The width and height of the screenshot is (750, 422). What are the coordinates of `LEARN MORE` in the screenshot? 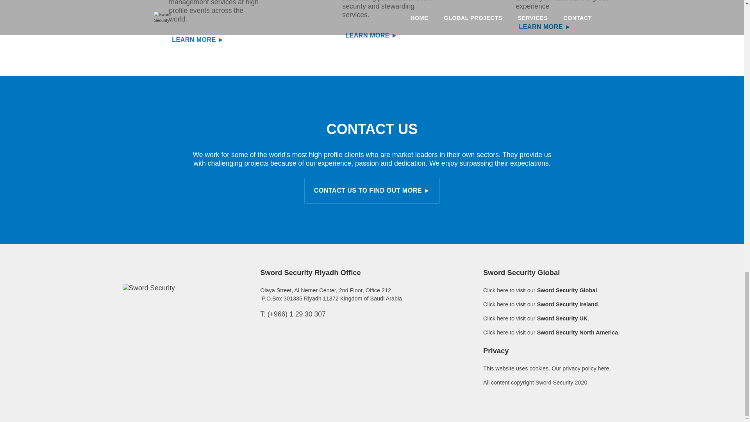 It's located at (389, 35).